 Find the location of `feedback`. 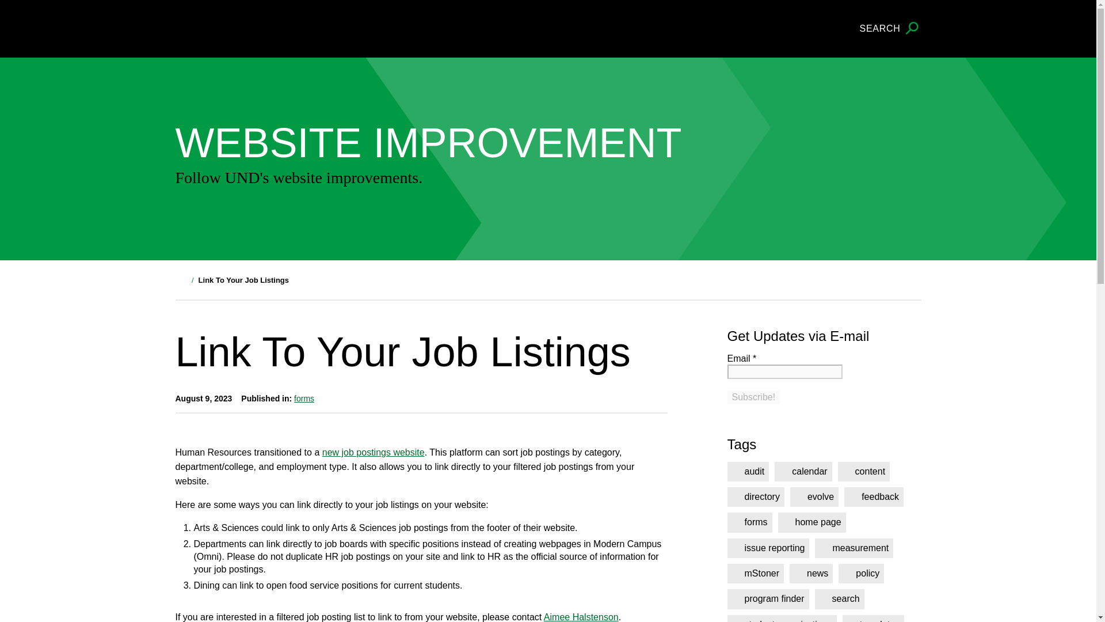

feedback is located at coordinates (874, 496).